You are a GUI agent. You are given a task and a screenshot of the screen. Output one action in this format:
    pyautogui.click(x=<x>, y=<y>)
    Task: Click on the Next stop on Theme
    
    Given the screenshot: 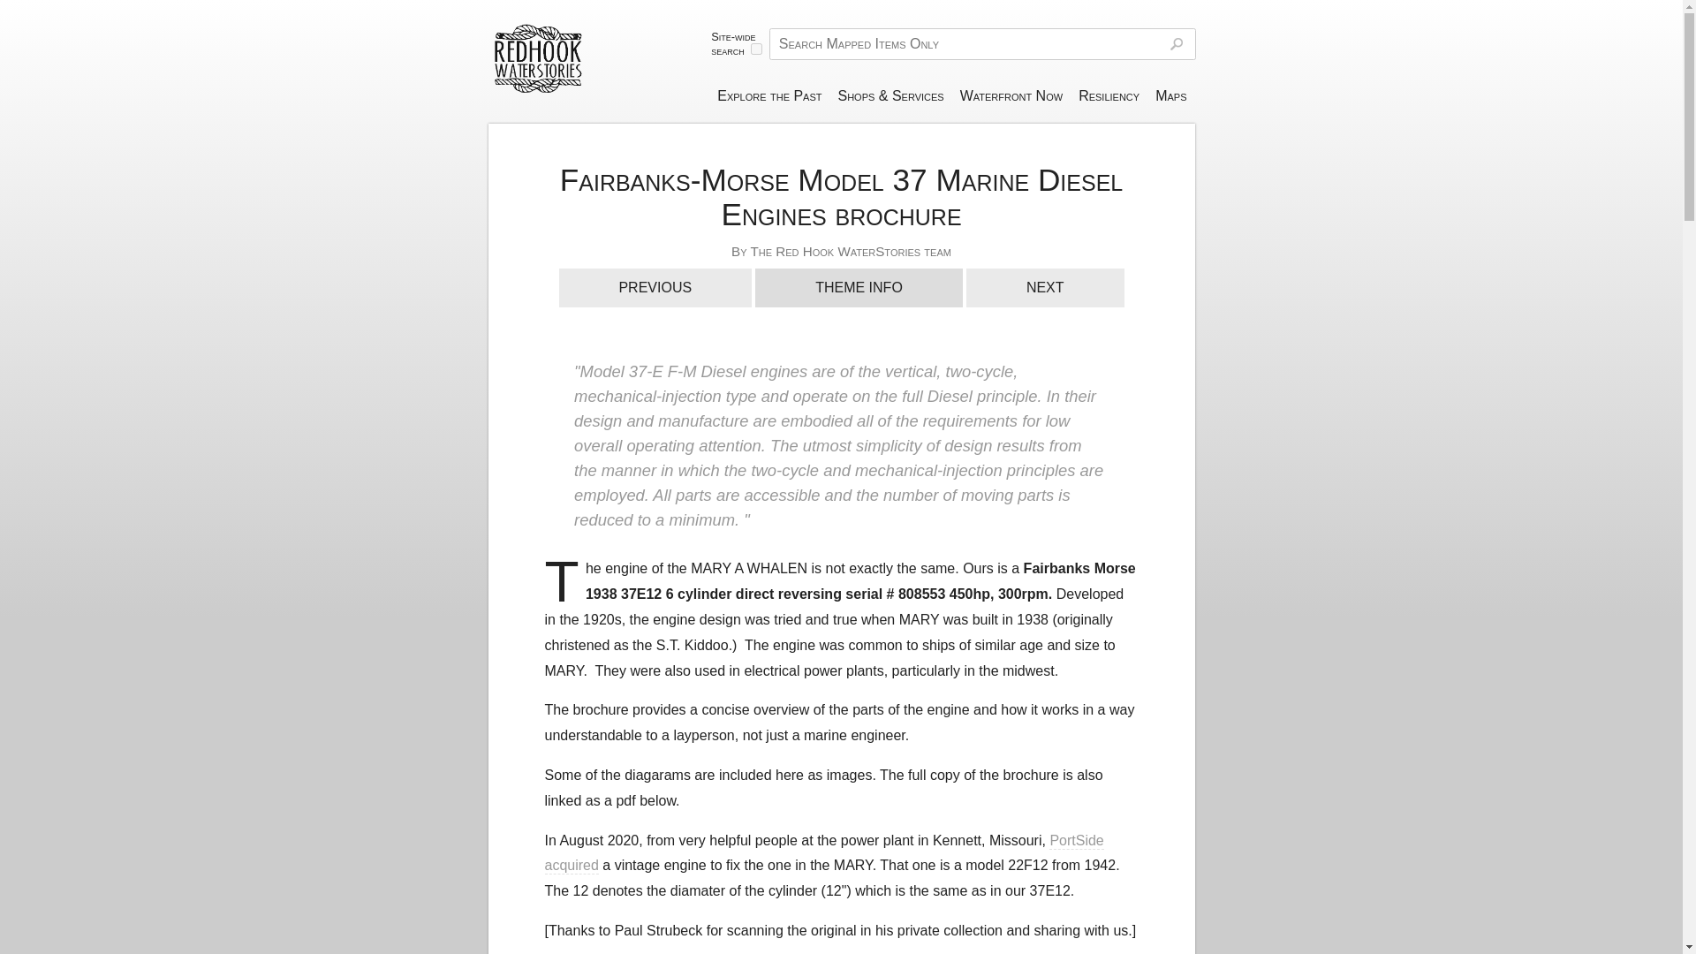 What is the action you would take?
    pyautogui.click(x=1045, y=287)
    